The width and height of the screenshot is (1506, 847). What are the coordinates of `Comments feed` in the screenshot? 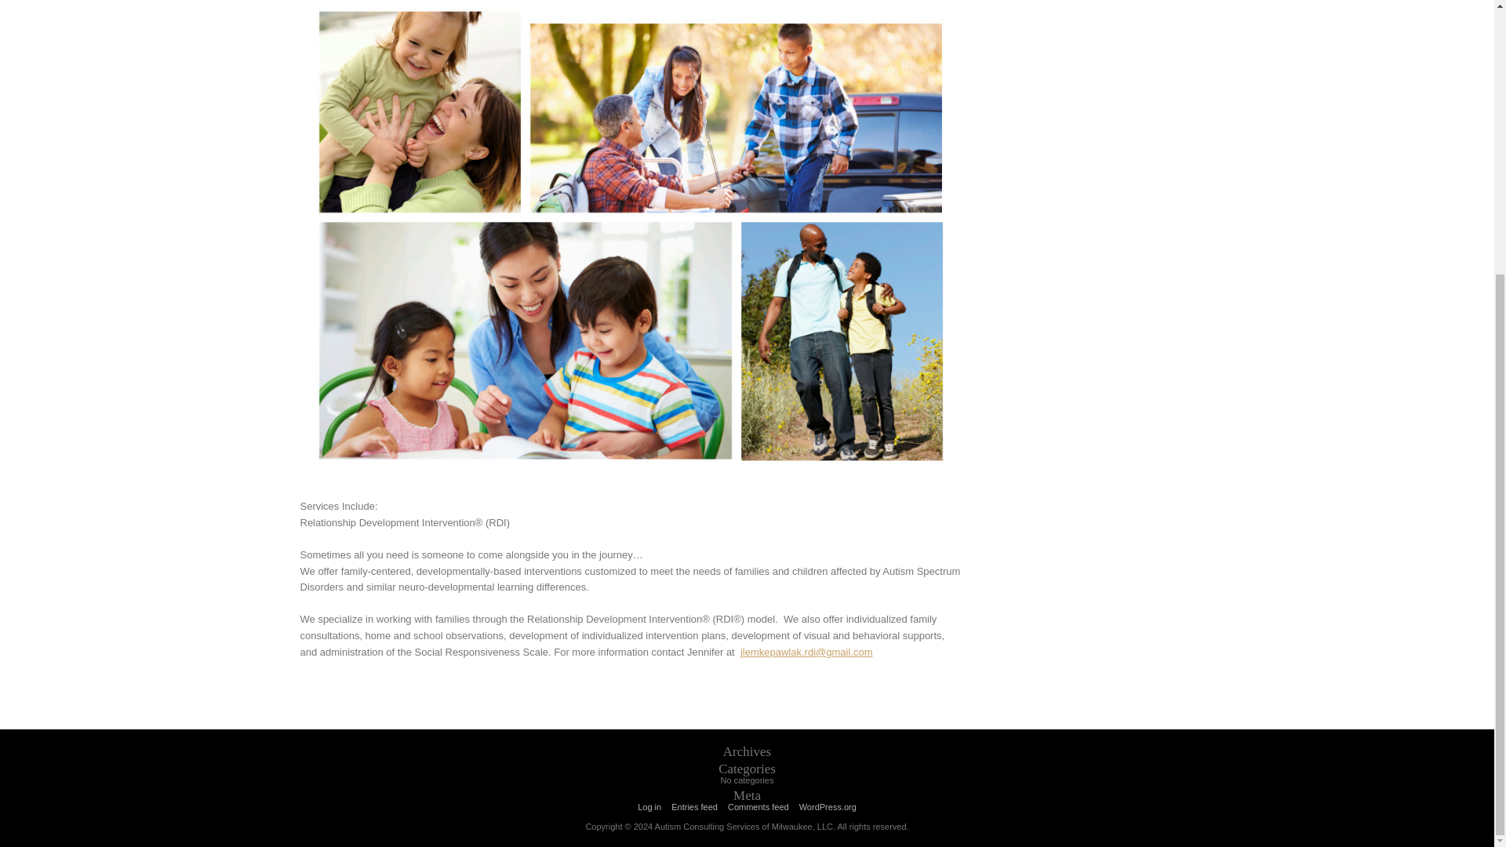 It's located at (758, 806).